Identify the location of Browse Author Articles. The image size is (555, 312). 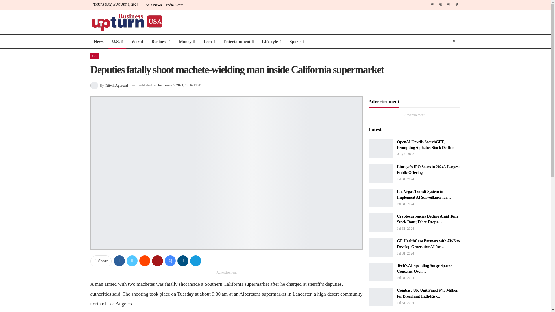
(109, 85).